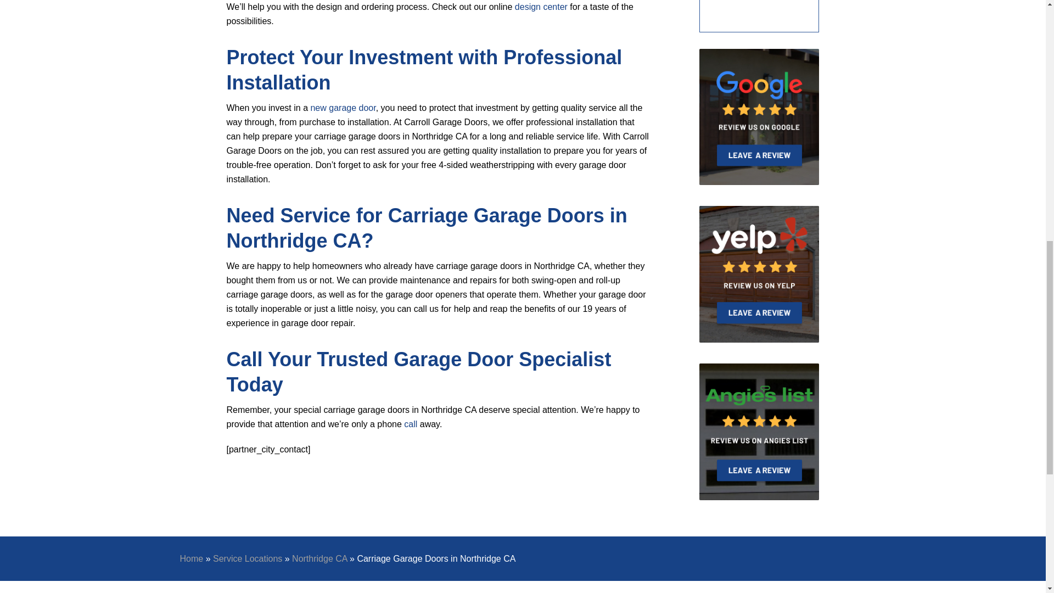  Describe the element at coordinates (411, 424) in the screenshot. I see `call` at that location.